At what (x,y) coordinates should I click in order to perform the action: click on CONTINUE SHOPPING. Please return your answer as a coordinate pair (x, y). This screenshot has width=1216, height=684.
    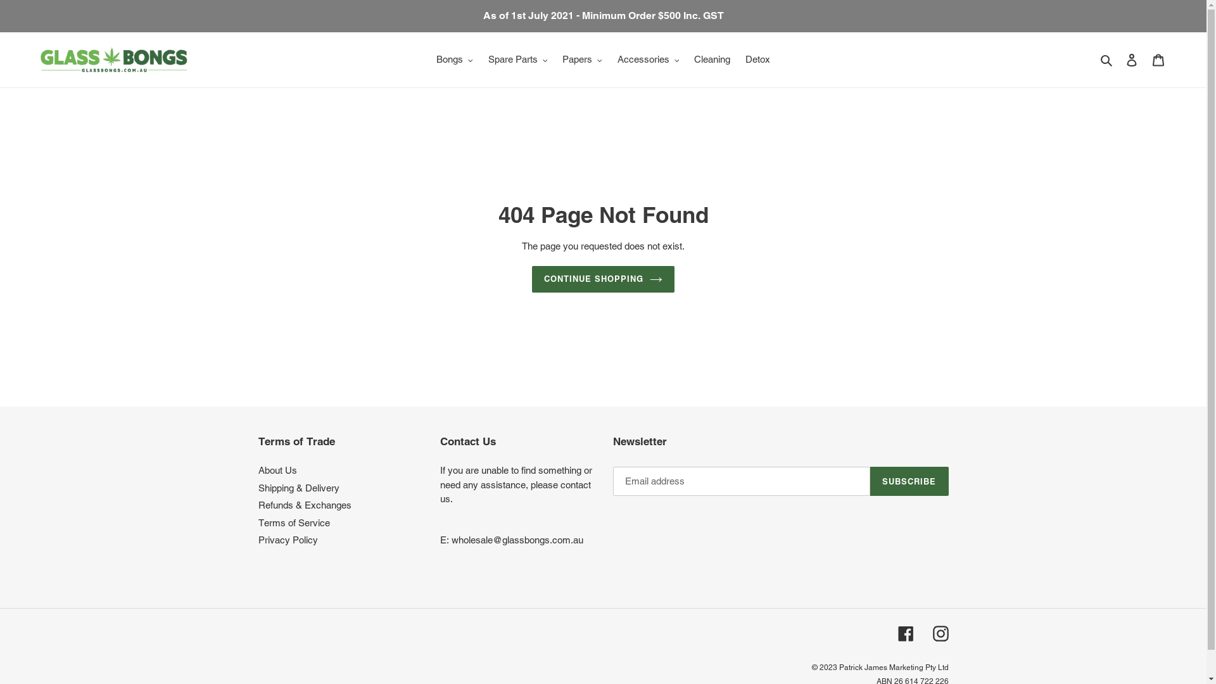
    Looking at the image, I should click on (604, 279).